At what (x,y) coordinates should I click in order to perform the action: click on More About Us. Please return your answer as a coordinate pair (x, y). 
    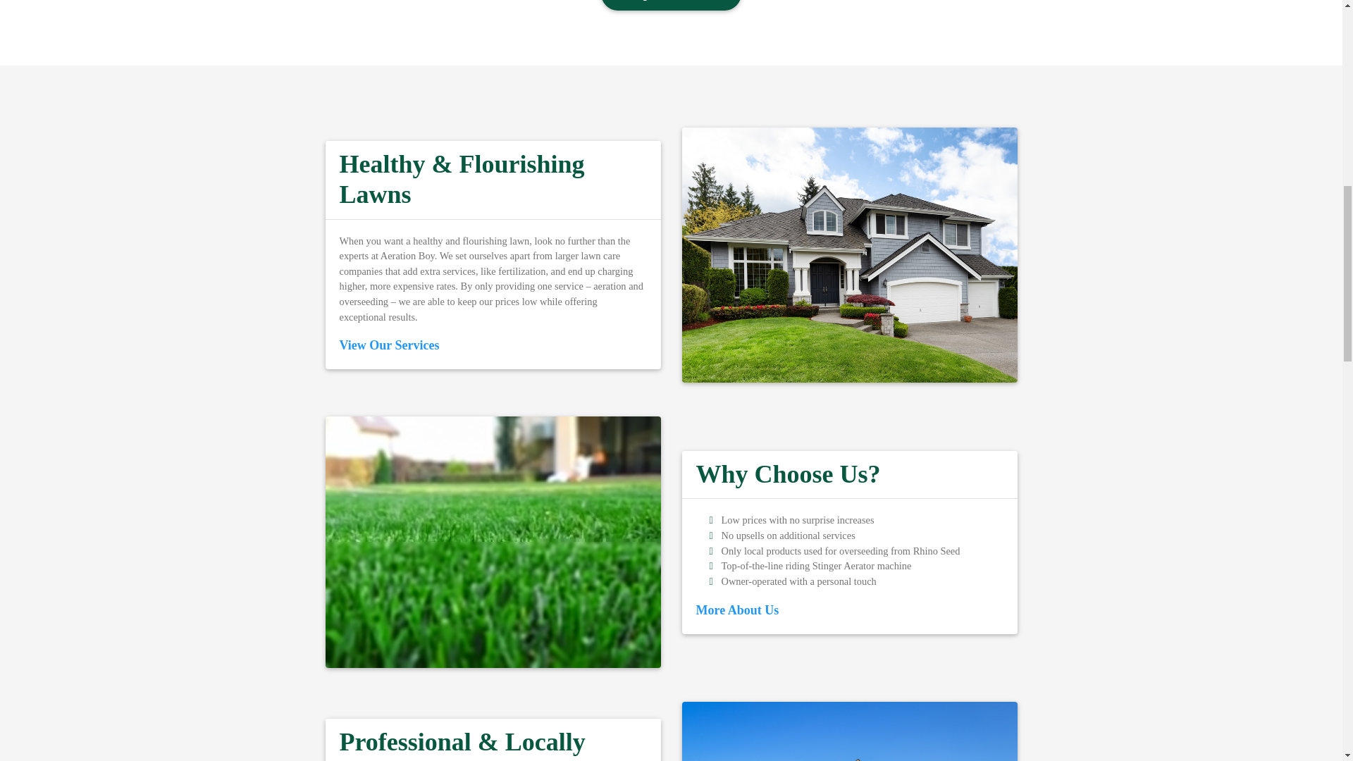
    Looking at the image, I should click on (737, 610).